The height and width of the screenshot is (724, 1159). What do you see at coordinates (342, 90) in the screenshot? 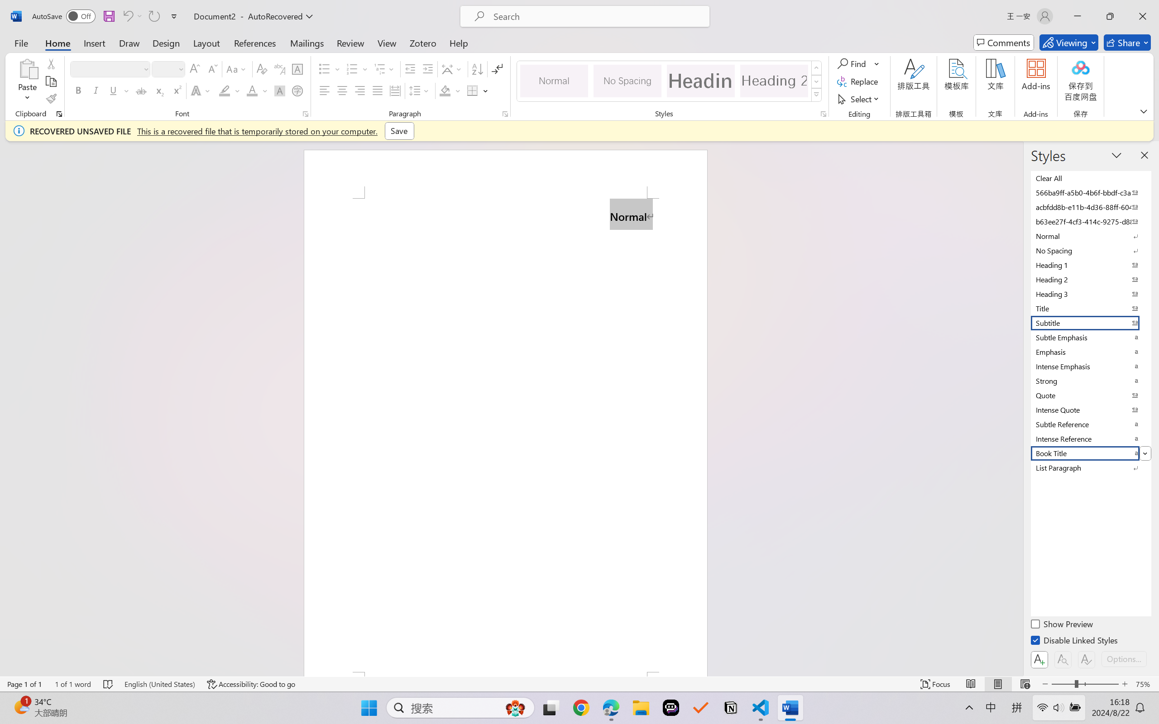
I see `Center` at bounding box center [342, 90].